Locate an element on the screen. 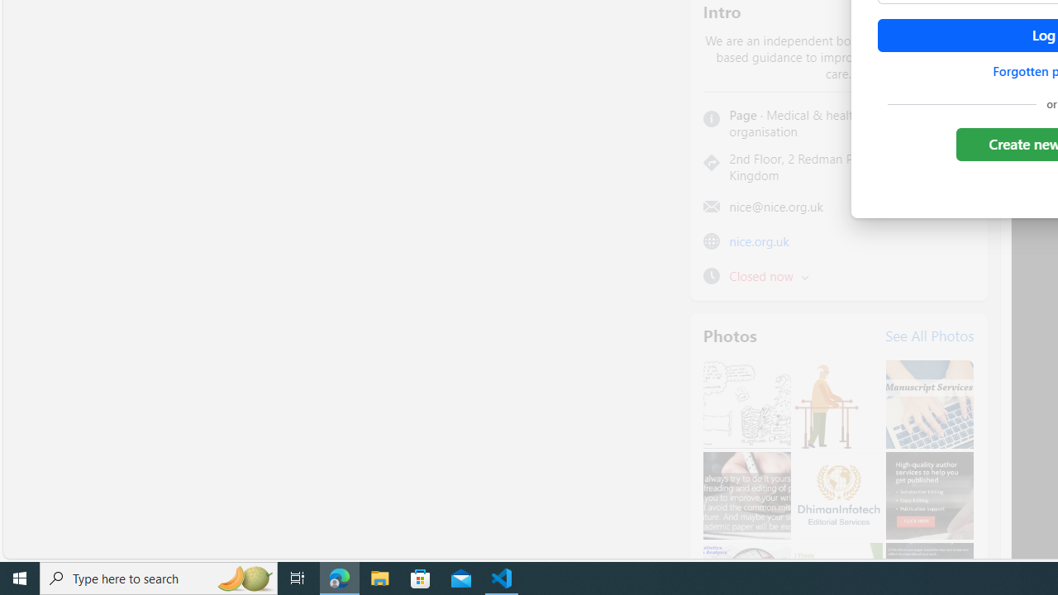  File Explorer is located at coordinates (380, 578).